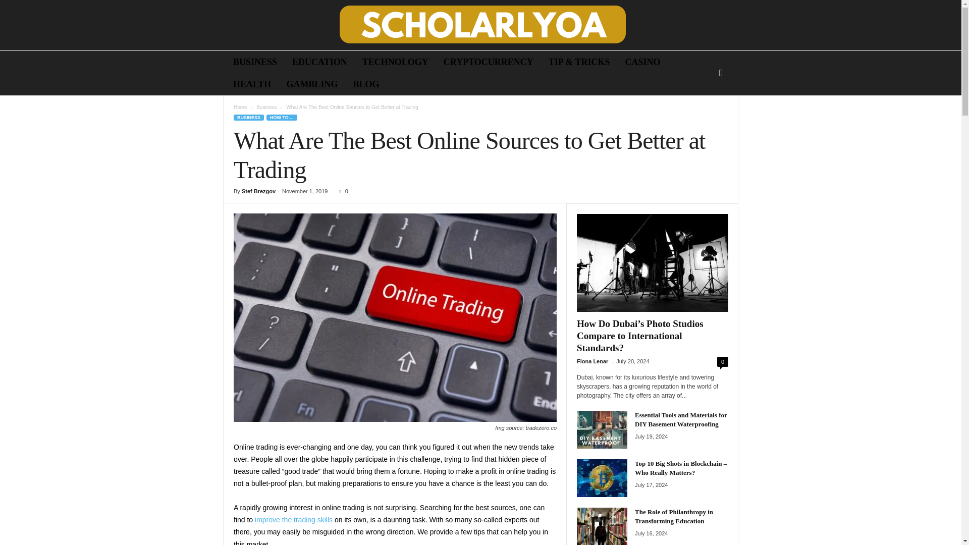 This screenshot has width=969, height=545. What do you see at coordinates (365, 84) in the screenshot?
I see `BLOG` at bounding box center [365, 84].